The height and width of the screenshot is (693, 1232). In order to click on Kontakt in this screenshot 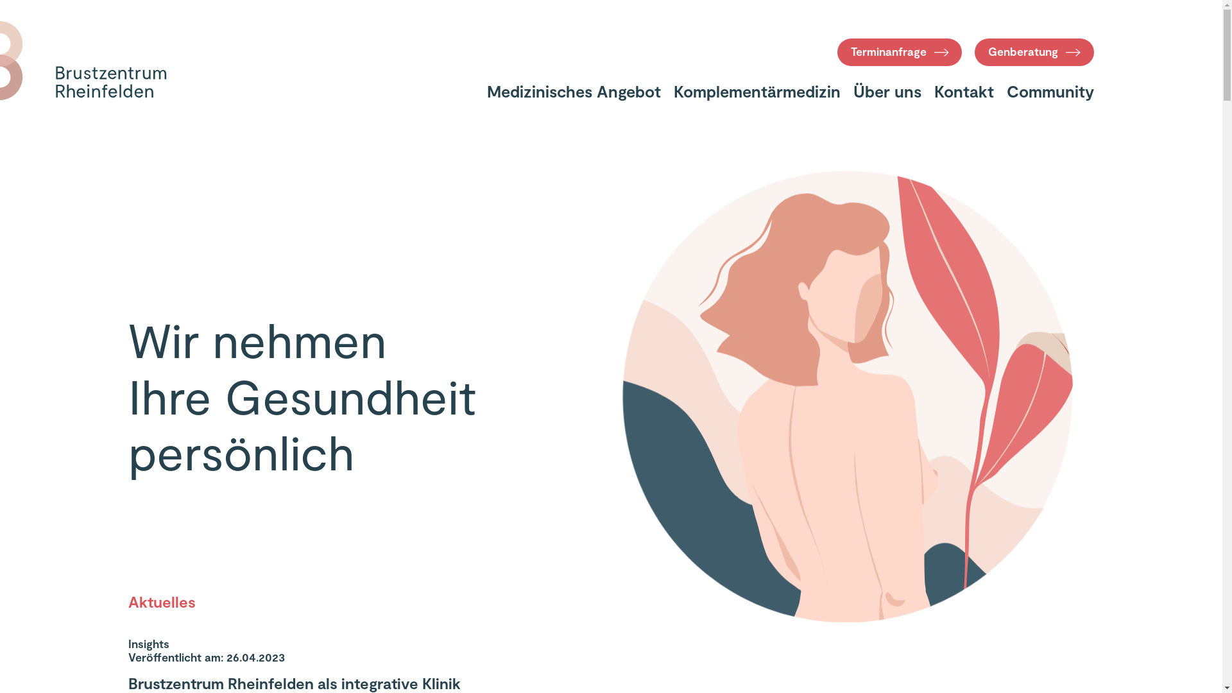, I will do `click(964, 91)`.